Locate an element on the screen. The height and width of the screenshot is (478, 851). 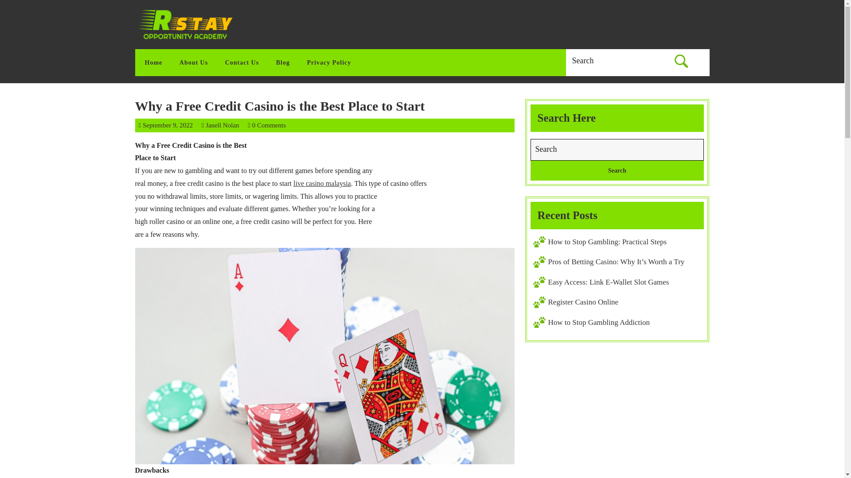
Search is located at coordinates (617, 170).